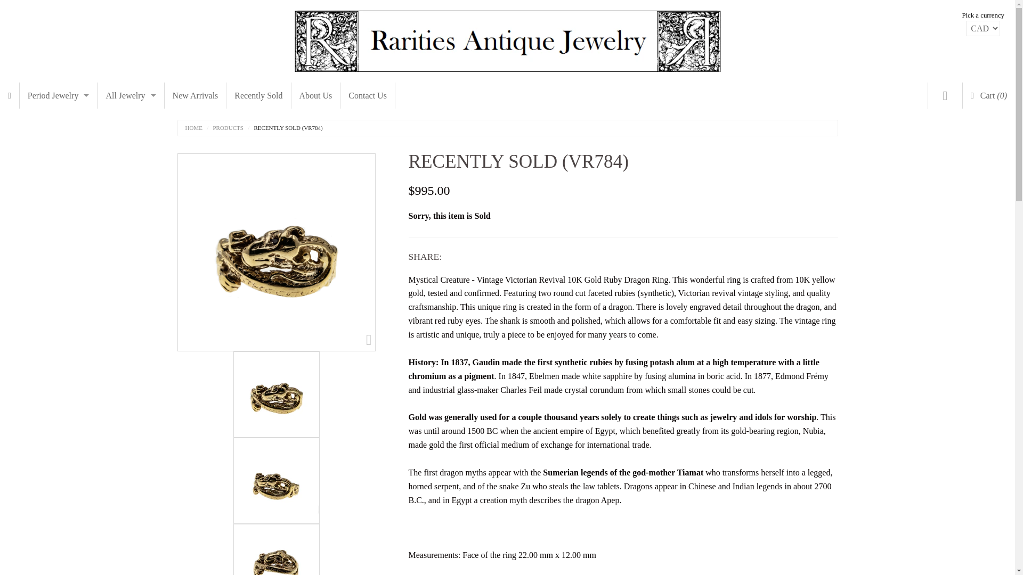 The image size is (1023, 575). I want to click on Recently Sold, so click(258, 96).